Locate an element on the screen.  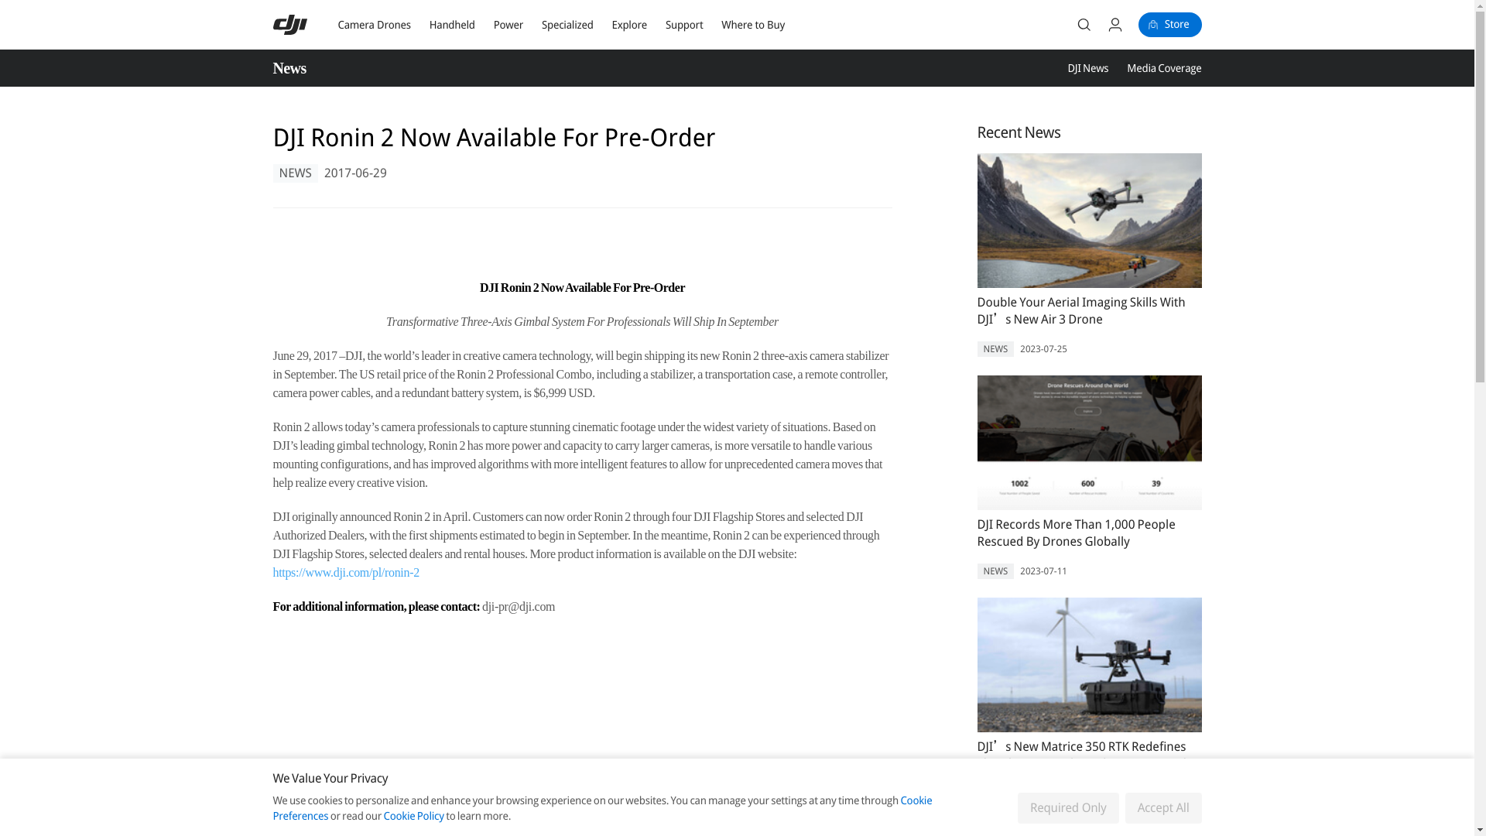
NEWS is located at coordinates (995, 348).